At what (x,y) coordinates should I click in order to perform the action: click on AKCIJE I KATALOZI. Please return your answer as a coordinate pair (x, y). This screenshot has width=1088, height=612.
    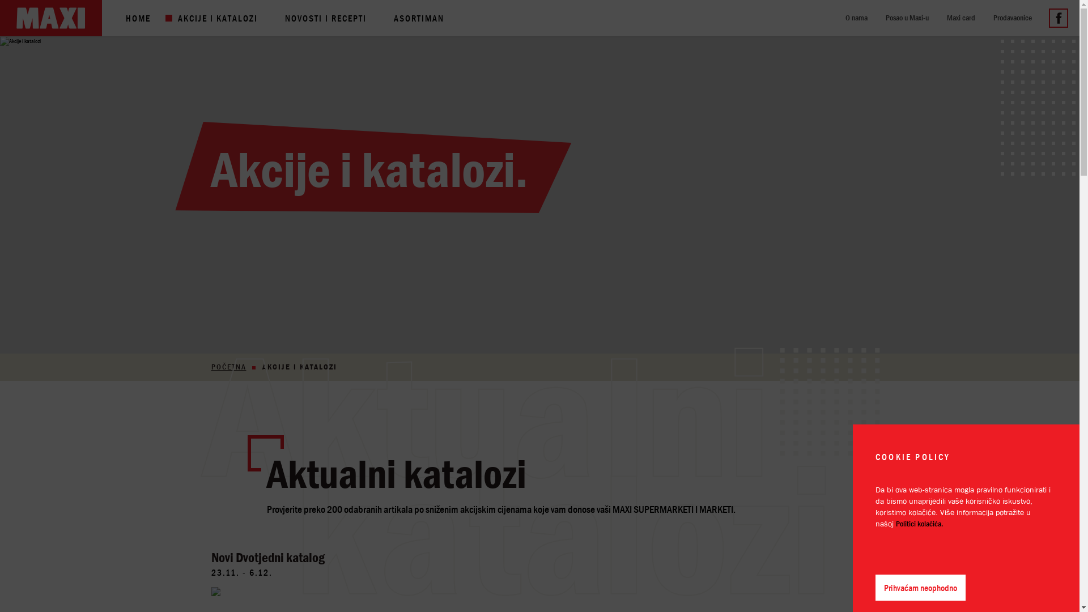
    Looking at the image, I should click on (219, 18).